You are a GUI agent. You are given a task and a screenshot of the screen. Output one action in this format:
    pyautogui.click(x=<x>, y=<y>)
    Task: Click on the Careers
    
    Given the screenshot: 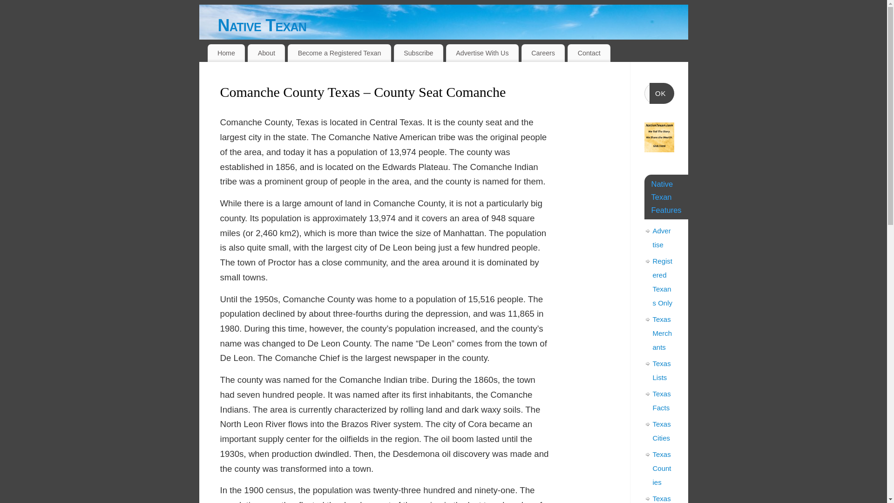 What is the action you would take?
    pyautogui.click(x=543, y=53)
    